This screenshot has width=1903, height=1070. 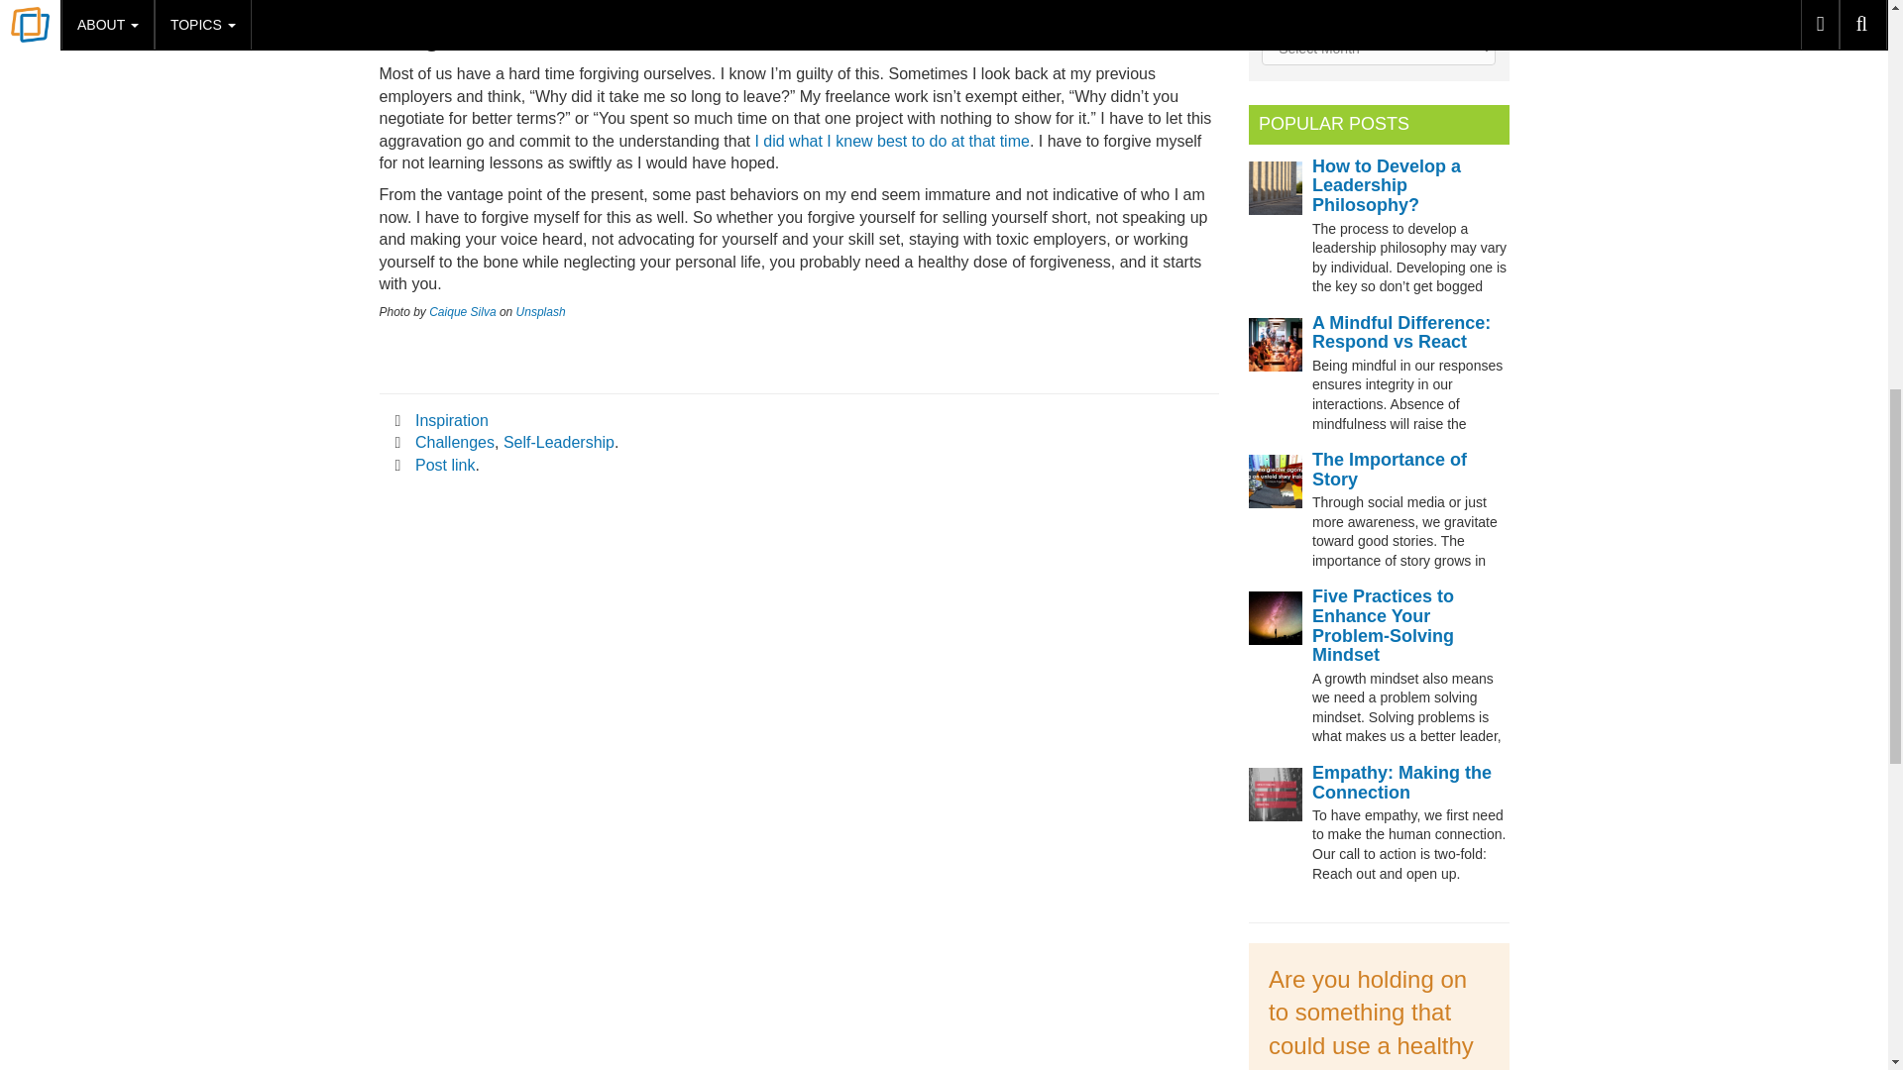 I want to click on Unsplash, so click(x=540, y=311).